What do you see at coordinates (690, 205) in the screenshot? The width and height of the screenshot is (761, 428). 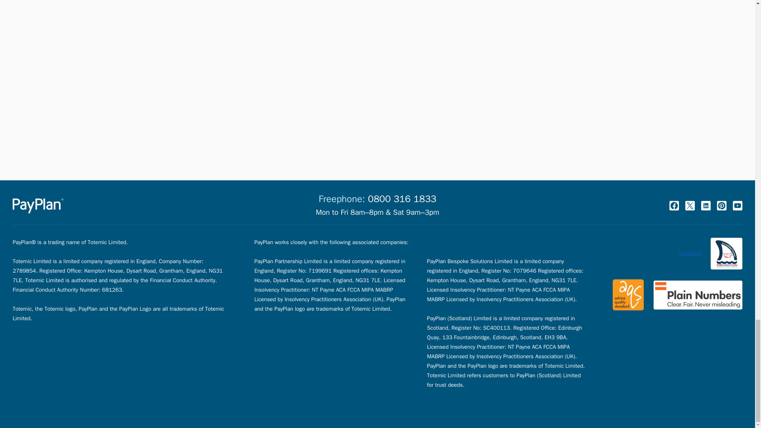 I see `twitter` at bounding box center [690, 205].